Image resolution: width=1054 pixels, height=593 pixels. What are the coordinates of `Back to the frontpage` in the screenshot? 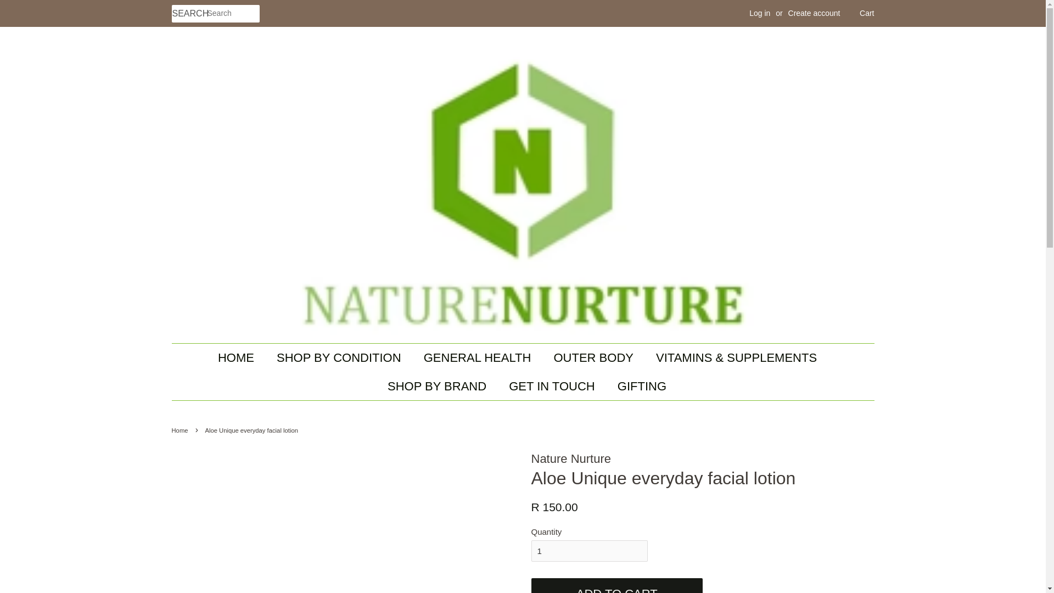 It's located at (181, 430).